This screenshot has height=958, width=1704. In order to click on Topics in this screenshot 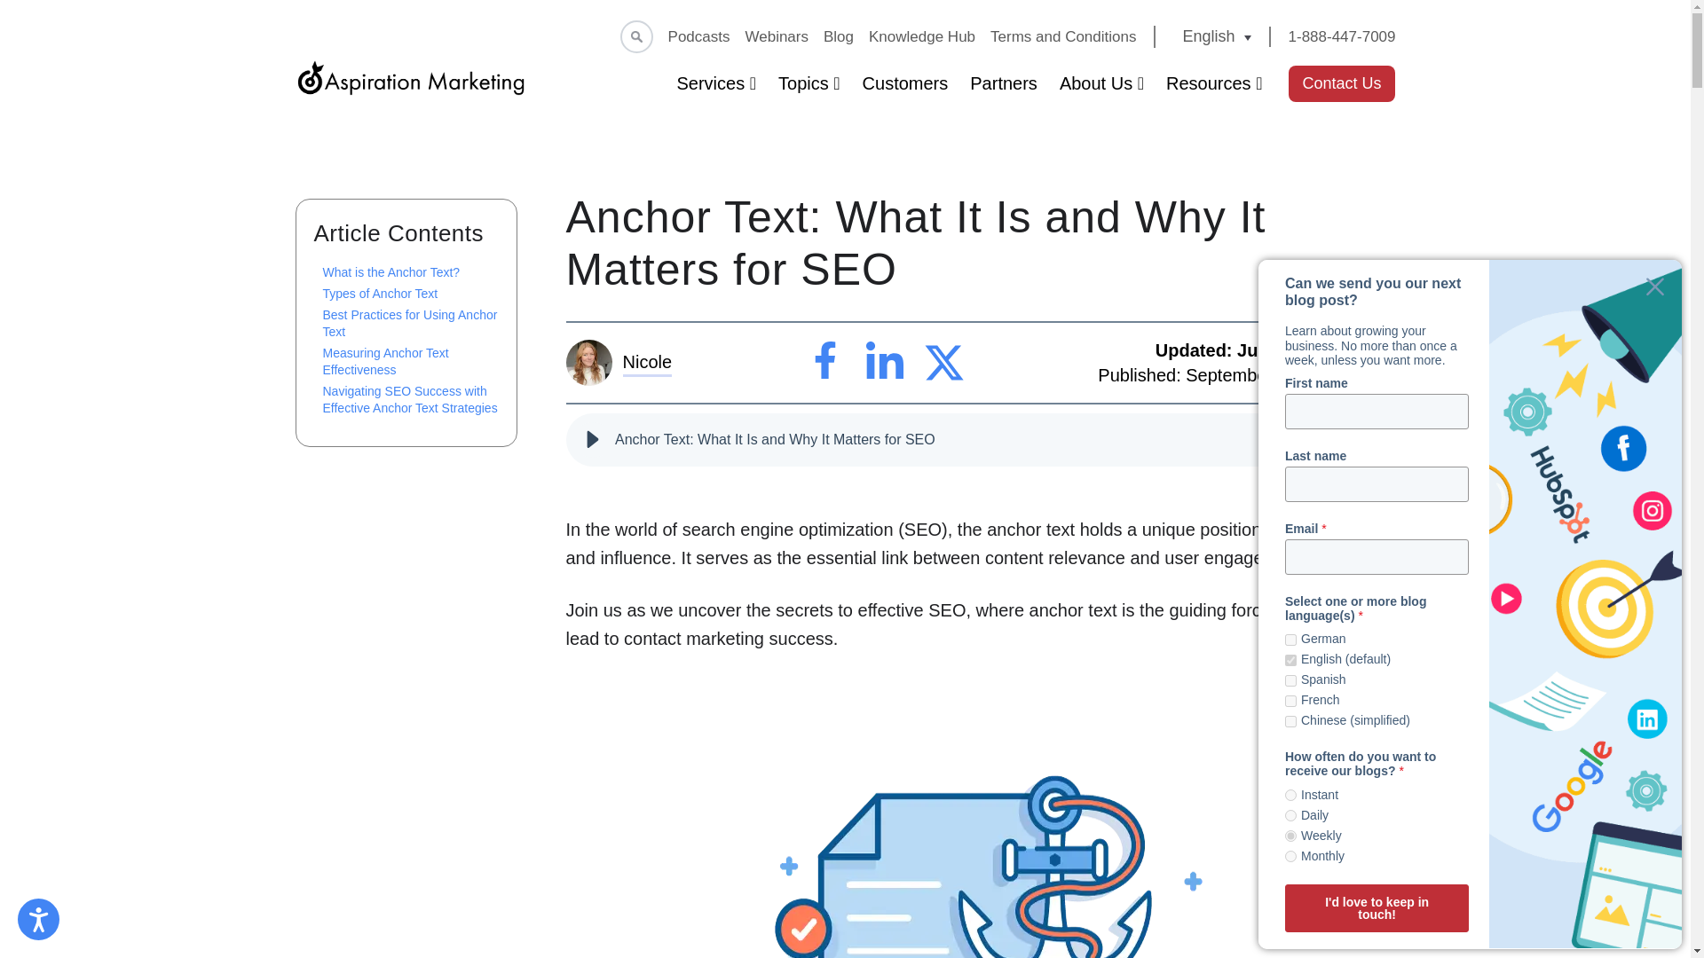, I will do `click(809, 83)`.